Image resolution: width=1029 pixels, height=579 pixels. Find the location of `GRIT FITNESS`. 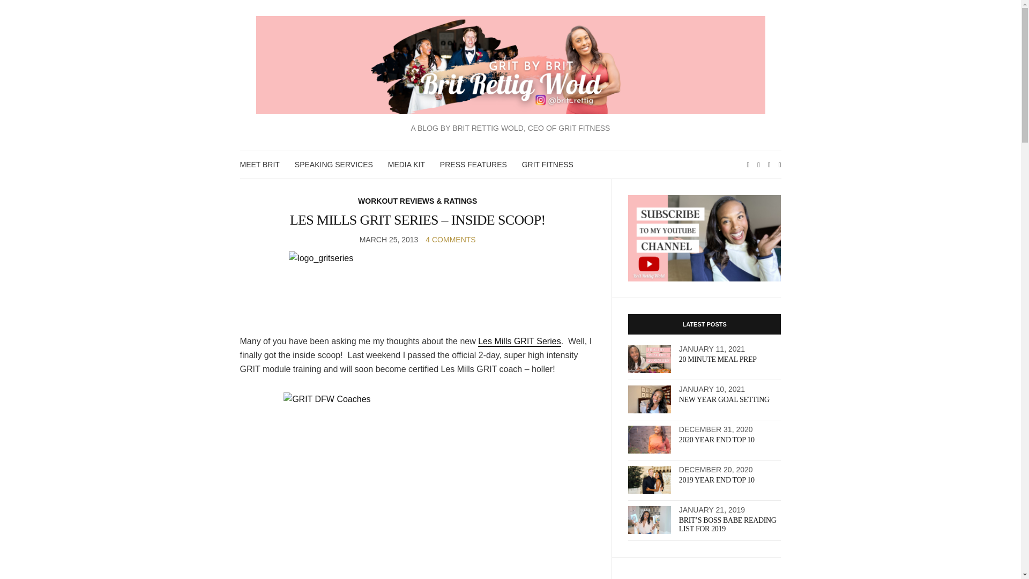

GRIT FITNESS is located at coordinates (547, 164).